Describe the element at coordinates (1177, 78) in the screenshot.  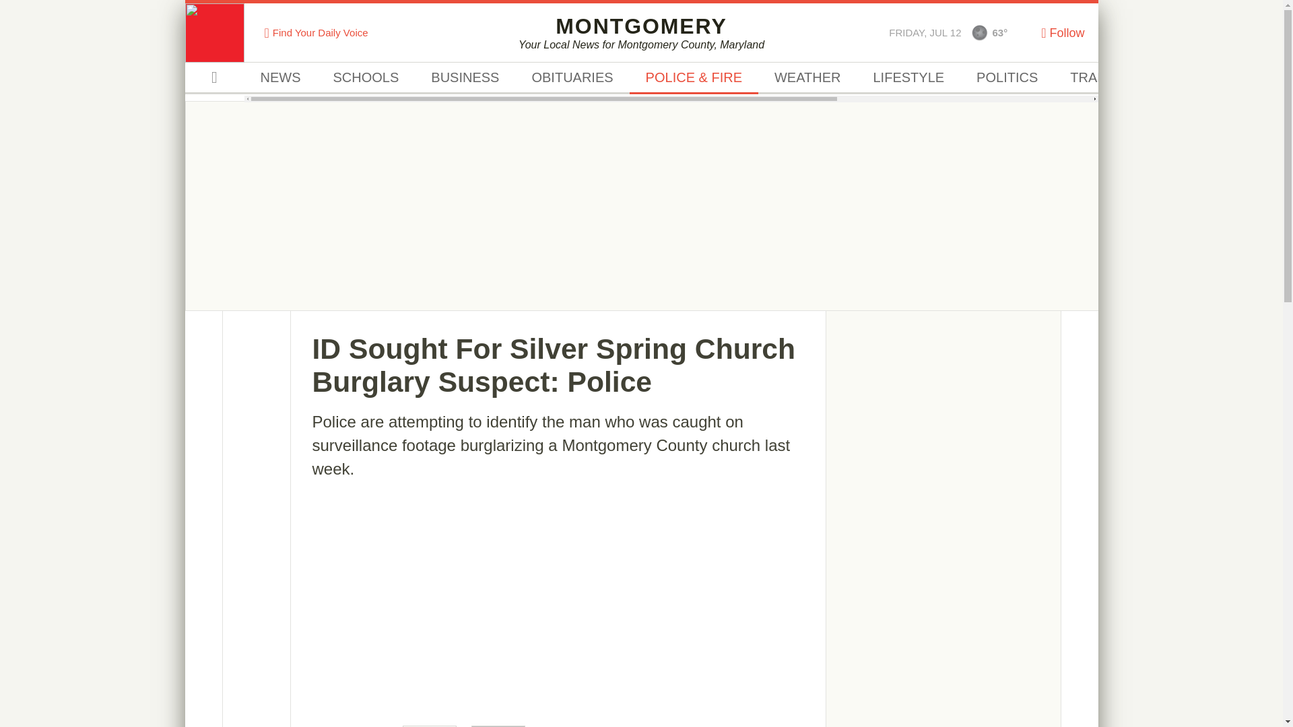
I see `TAGS` at that location.